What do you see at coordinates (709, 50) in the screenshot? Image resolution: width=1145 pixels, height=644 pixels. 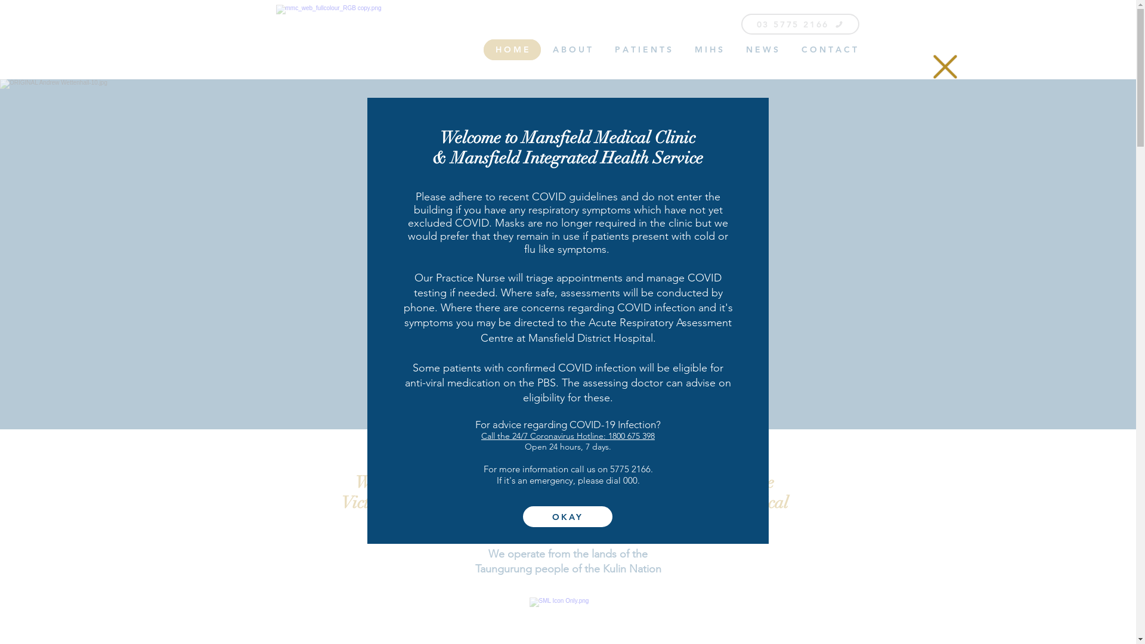 I see `M I H S` at bounding box center [709, 50].